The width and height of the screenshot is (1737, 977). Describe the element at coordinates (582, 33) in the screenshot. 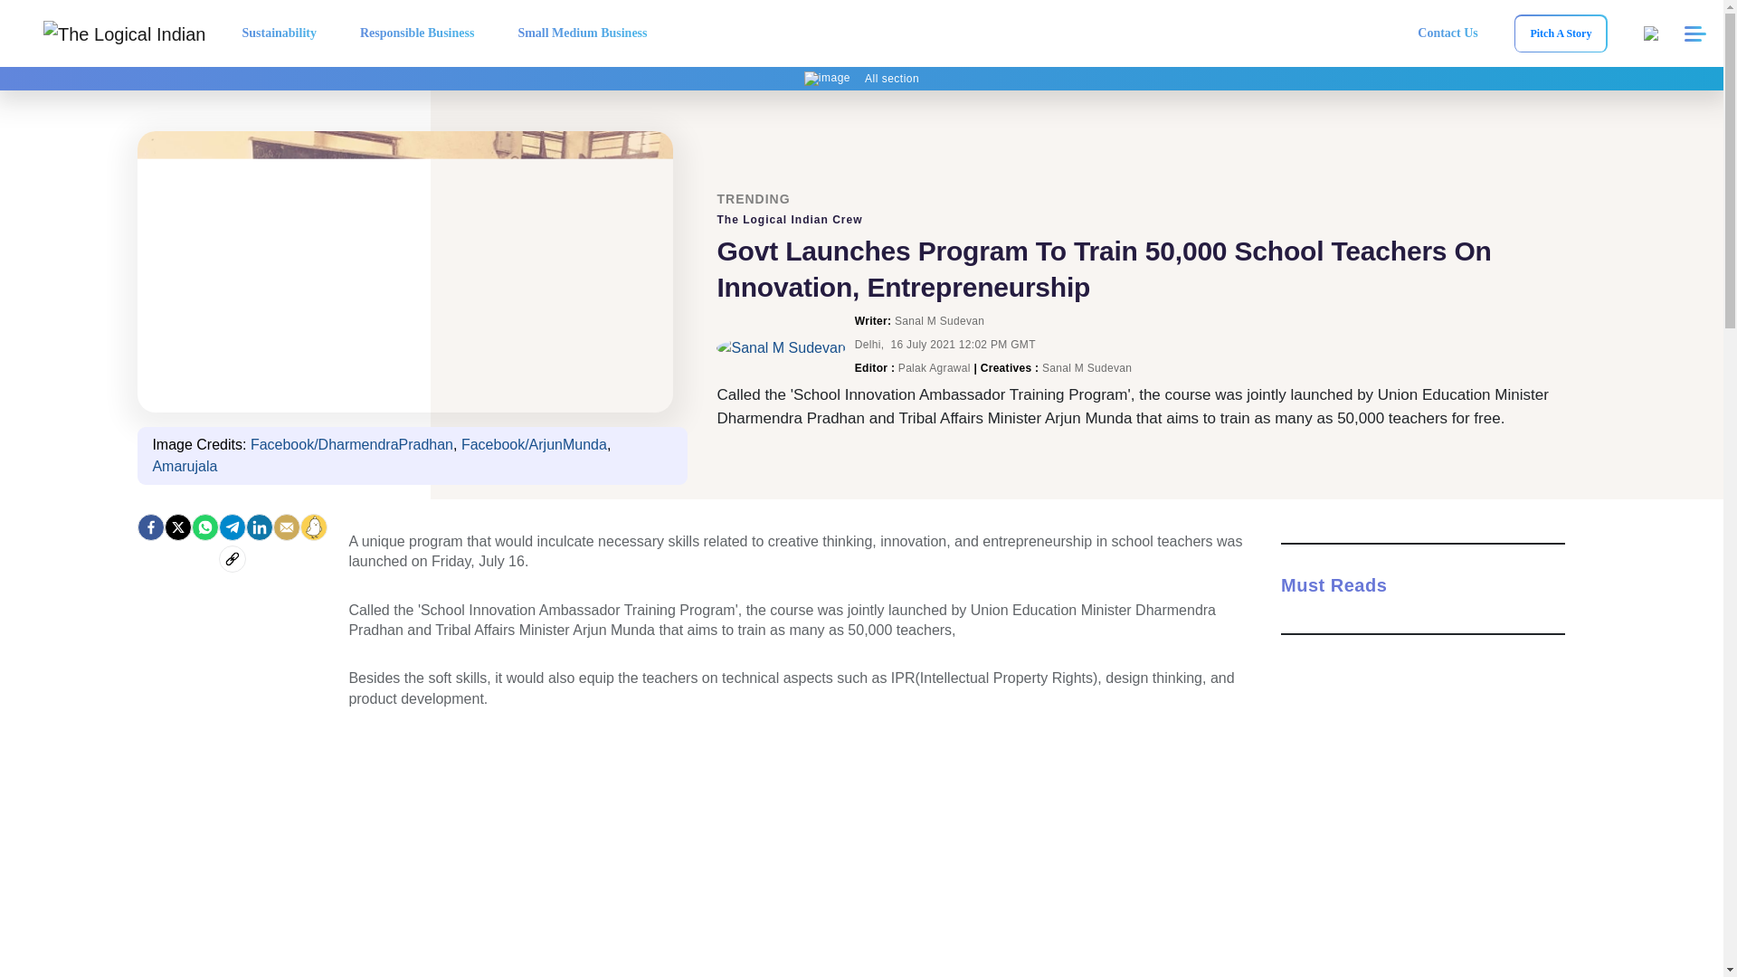

I see `Small Medium Business` at that location.